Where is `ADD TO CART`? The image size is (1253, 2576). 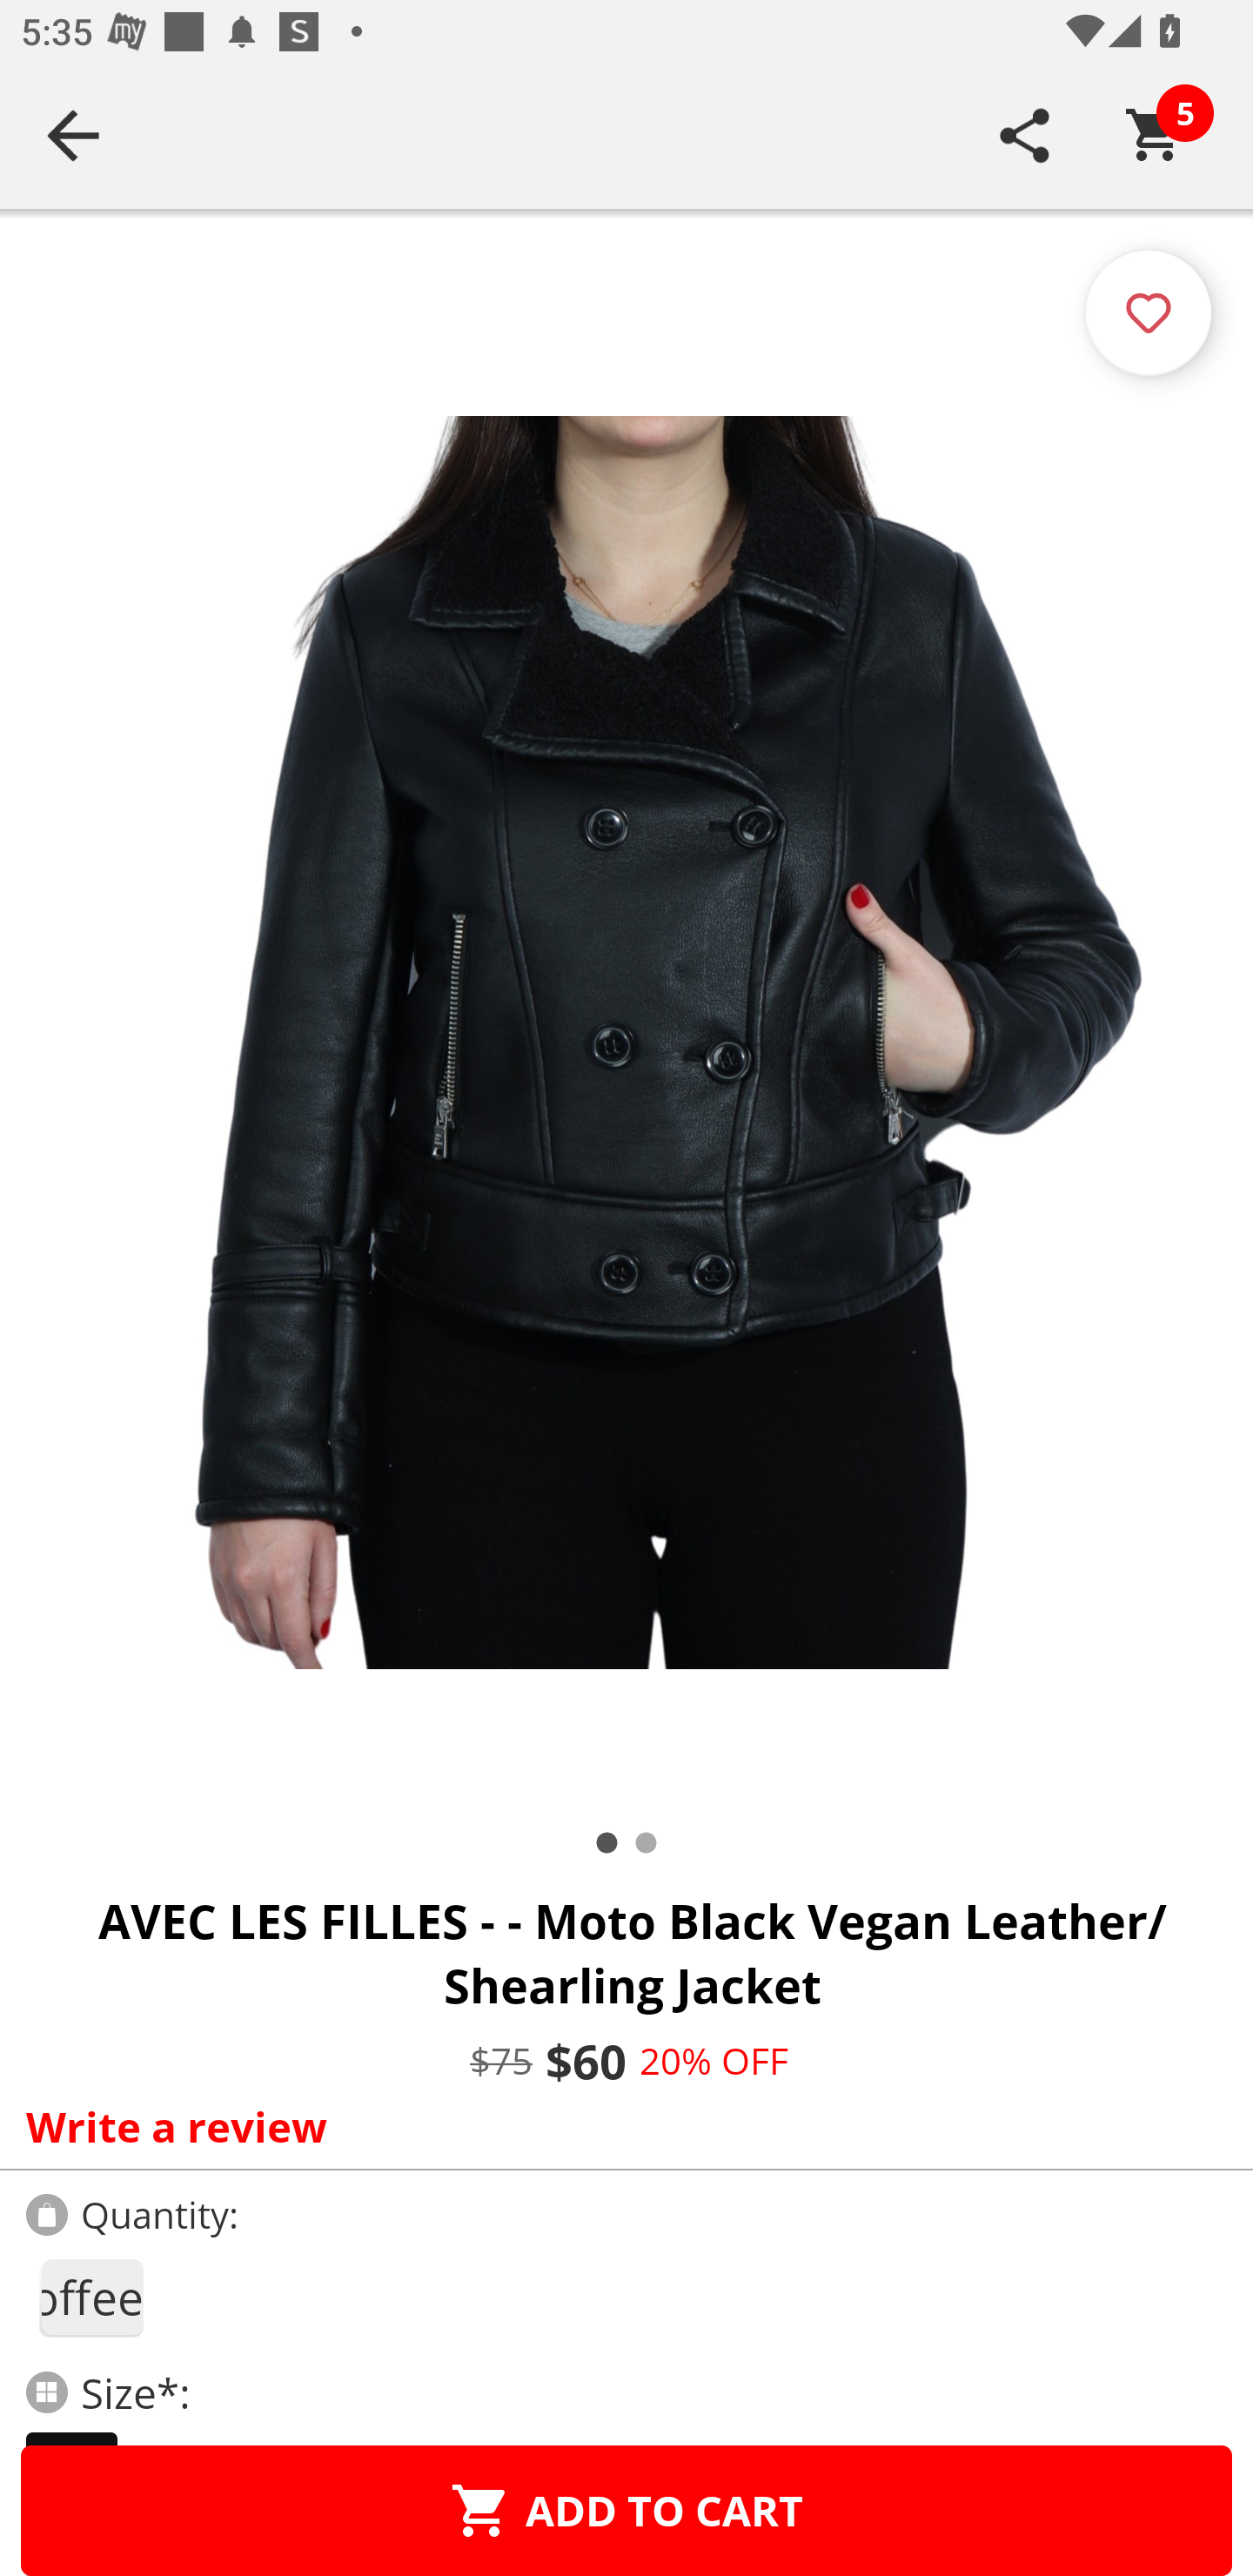 ADD TO CART is located at coordinates (626, 2510).